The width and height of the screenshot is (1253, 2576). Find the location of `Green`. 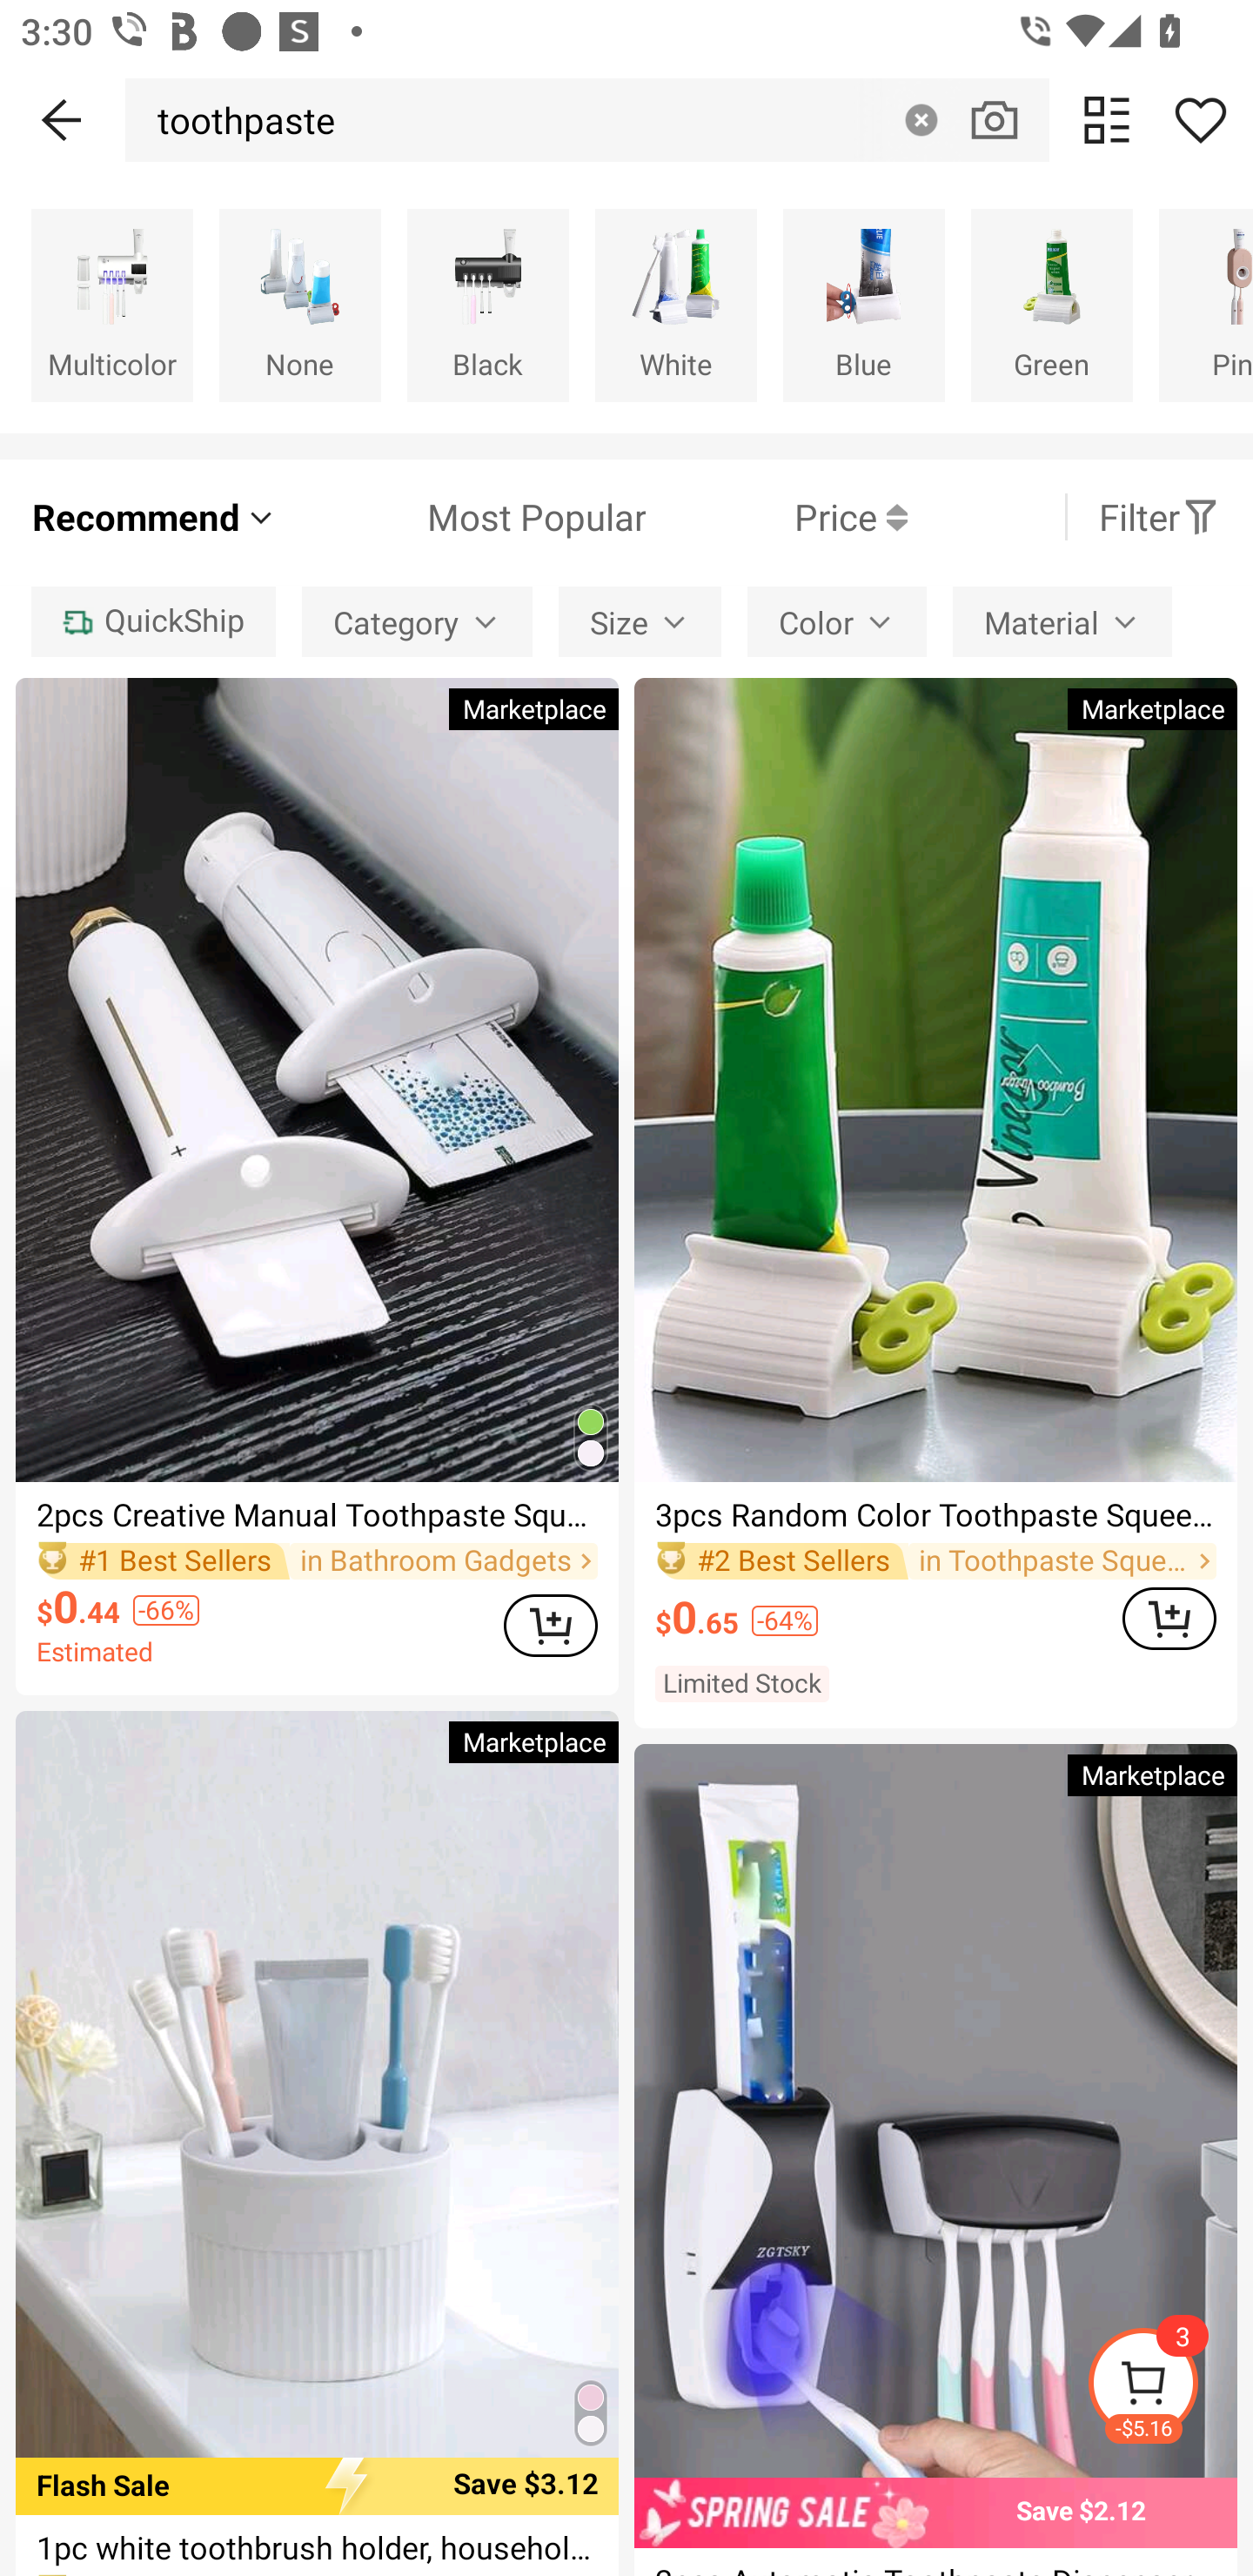

Green is located at coordinates (1051, 305).